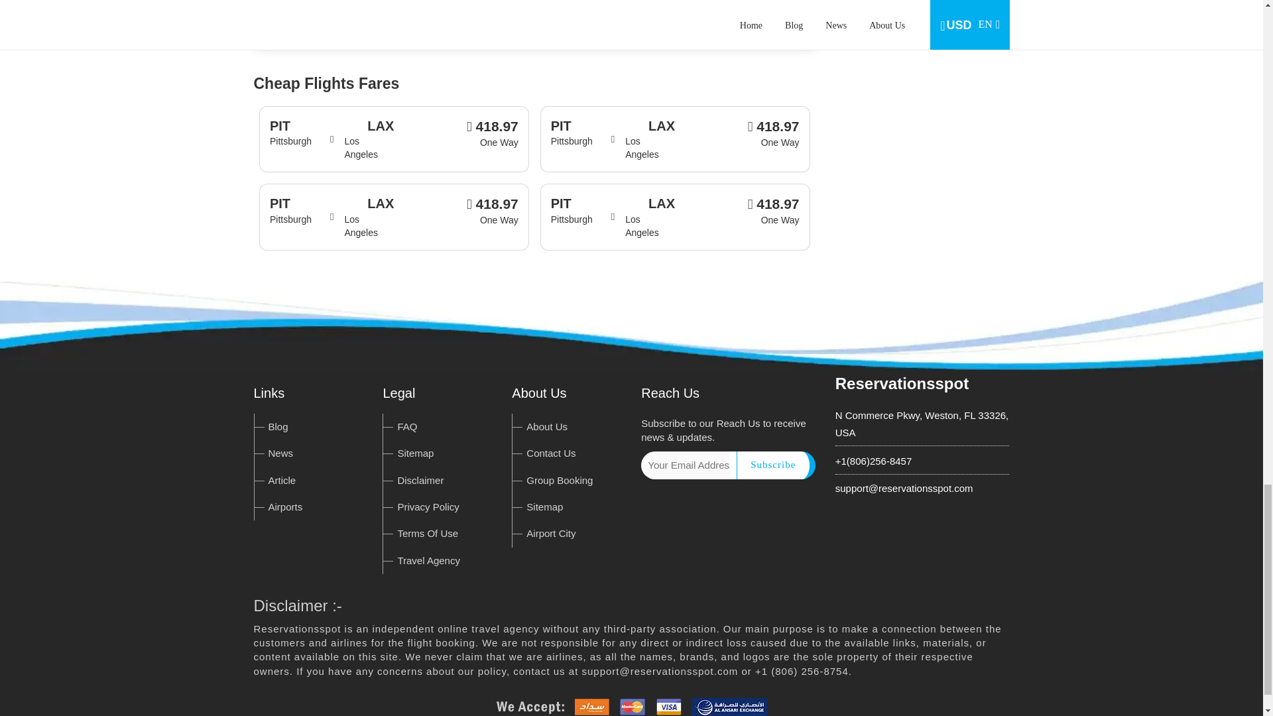 Image resolution: width=1273 pixels, height=716 pixels. What do you see at coordinates (281, 480) in the screenshot?
I see `Article` at bounding box center [281, 480].